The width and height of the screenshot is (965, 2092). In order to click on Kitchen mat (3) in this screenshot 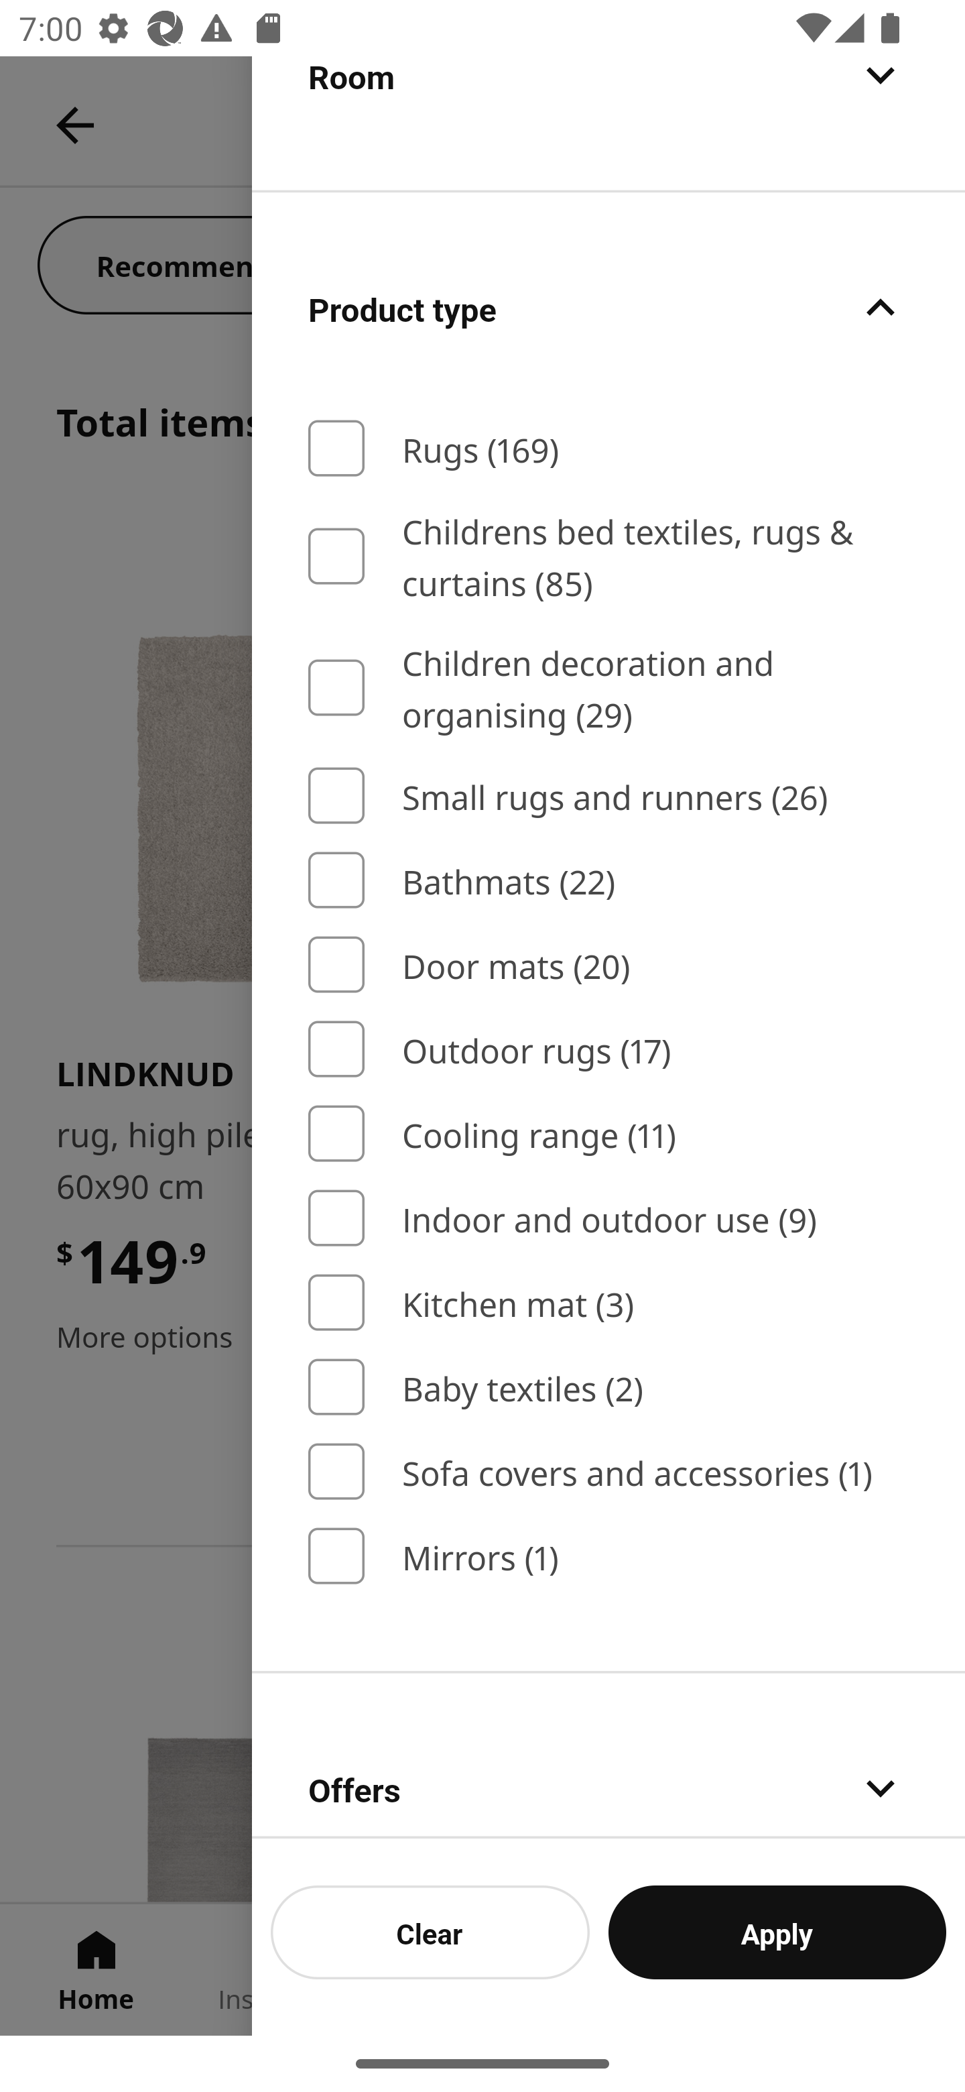, I will do `click(608, 1302)`.